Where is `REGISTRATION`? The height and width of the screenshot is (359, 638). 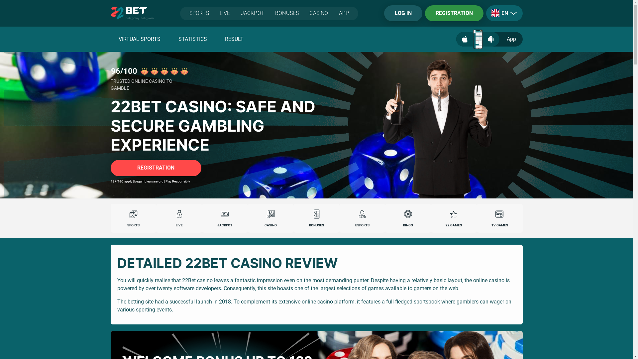 REGISTRATION is located at coordinates (156, 168).